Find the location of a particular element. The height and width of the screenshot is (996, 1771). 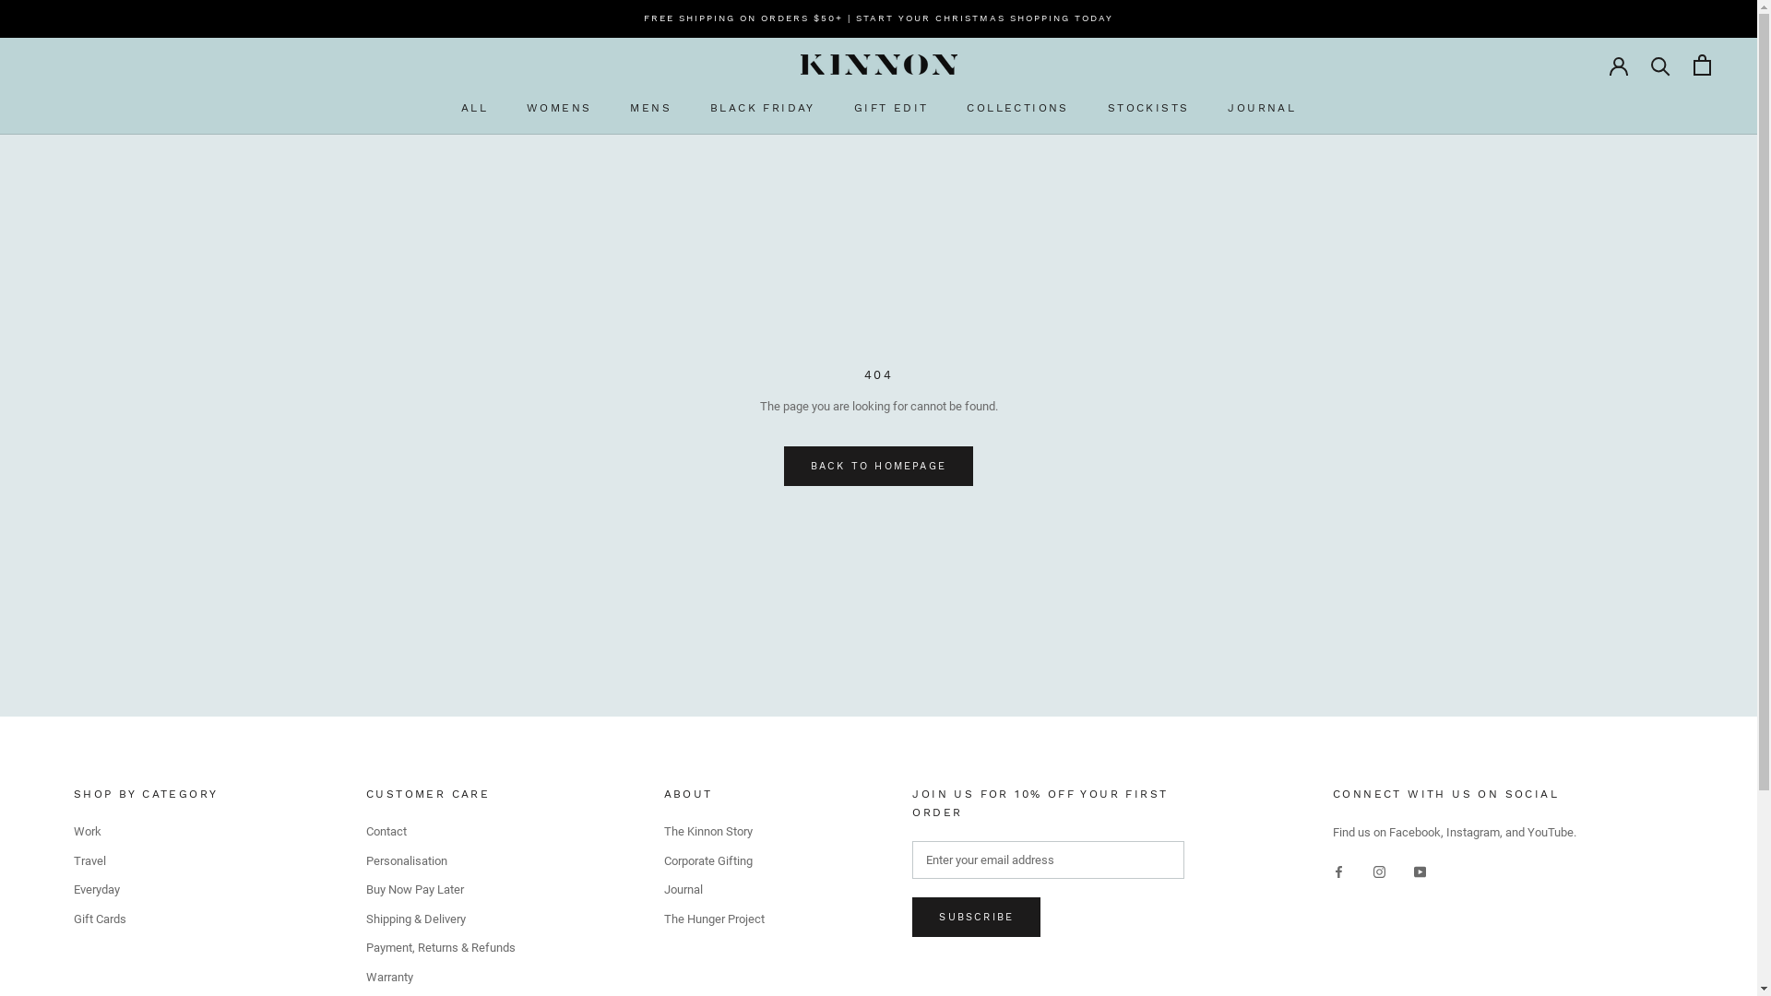

Work is located at coordinates (146, 832).